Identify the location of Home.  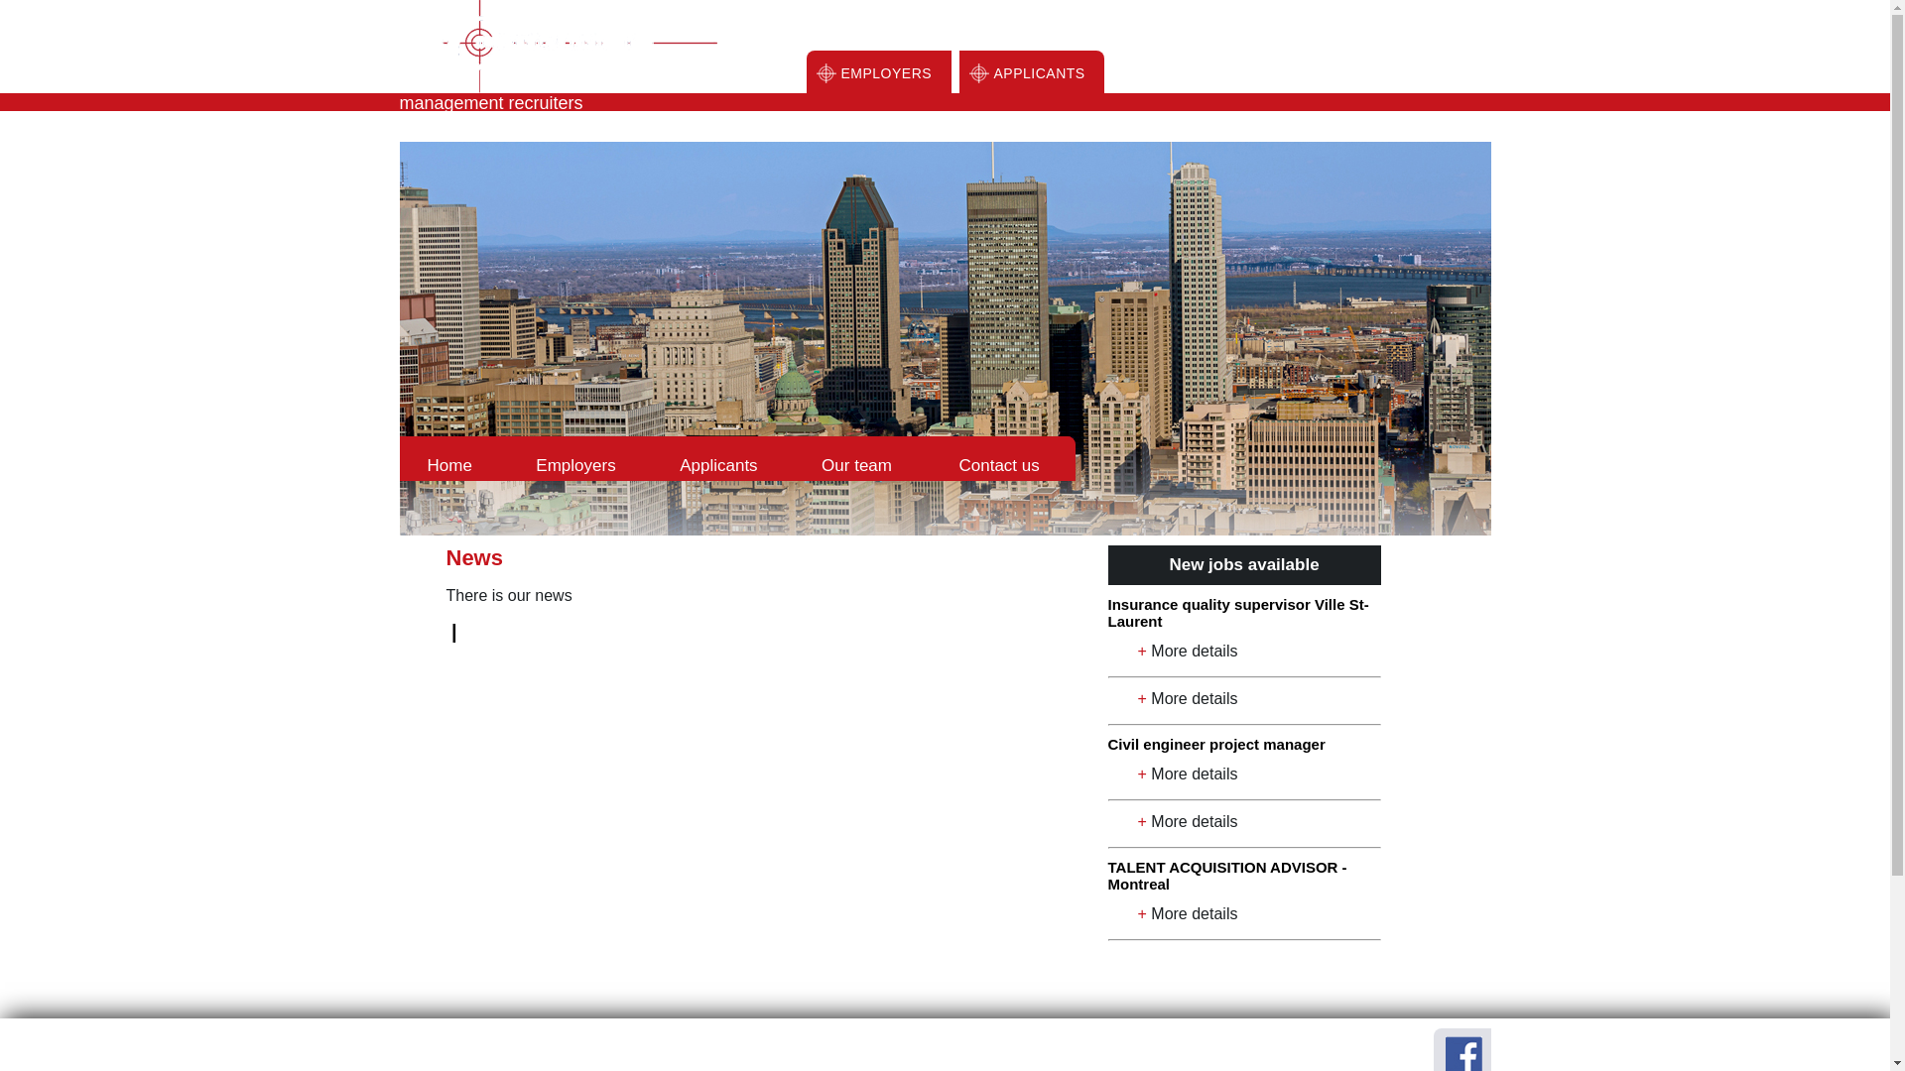
(441, 1041).